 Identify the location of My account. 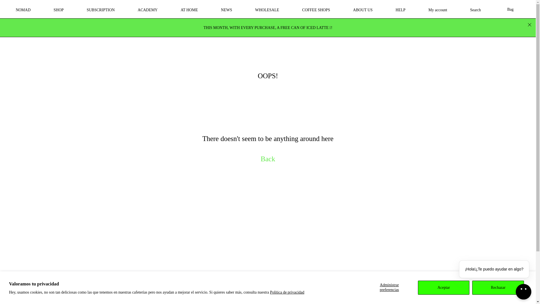
(438, 10).